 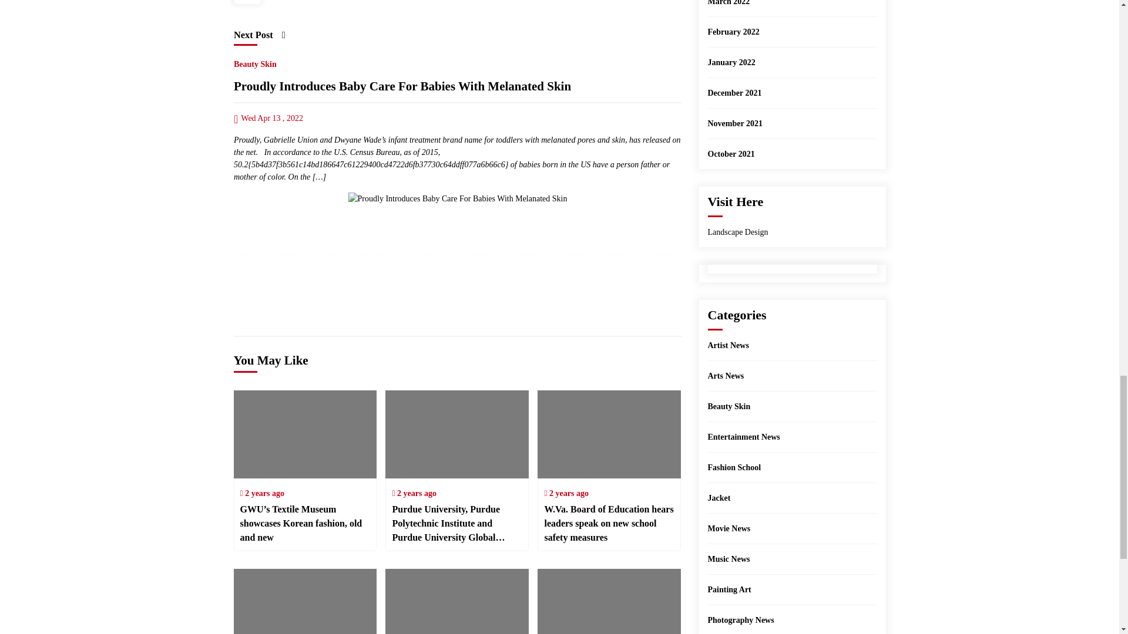 What do you see at coordinates (457, 198) in the screenshot?
I see `Proudly Introduces Baby Care For Babies With Melanated Skin` at bounding box center [457, 198].